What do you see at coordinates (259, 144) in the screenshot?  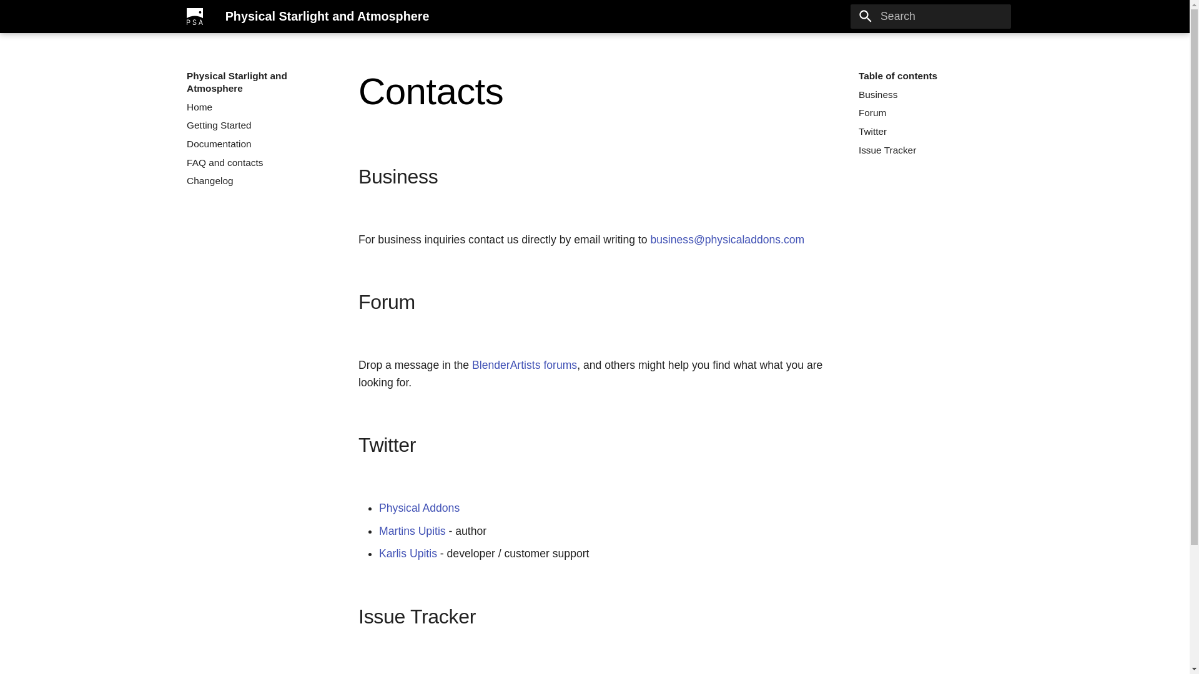 I see `Documentation` at bounding box center [259, 144].